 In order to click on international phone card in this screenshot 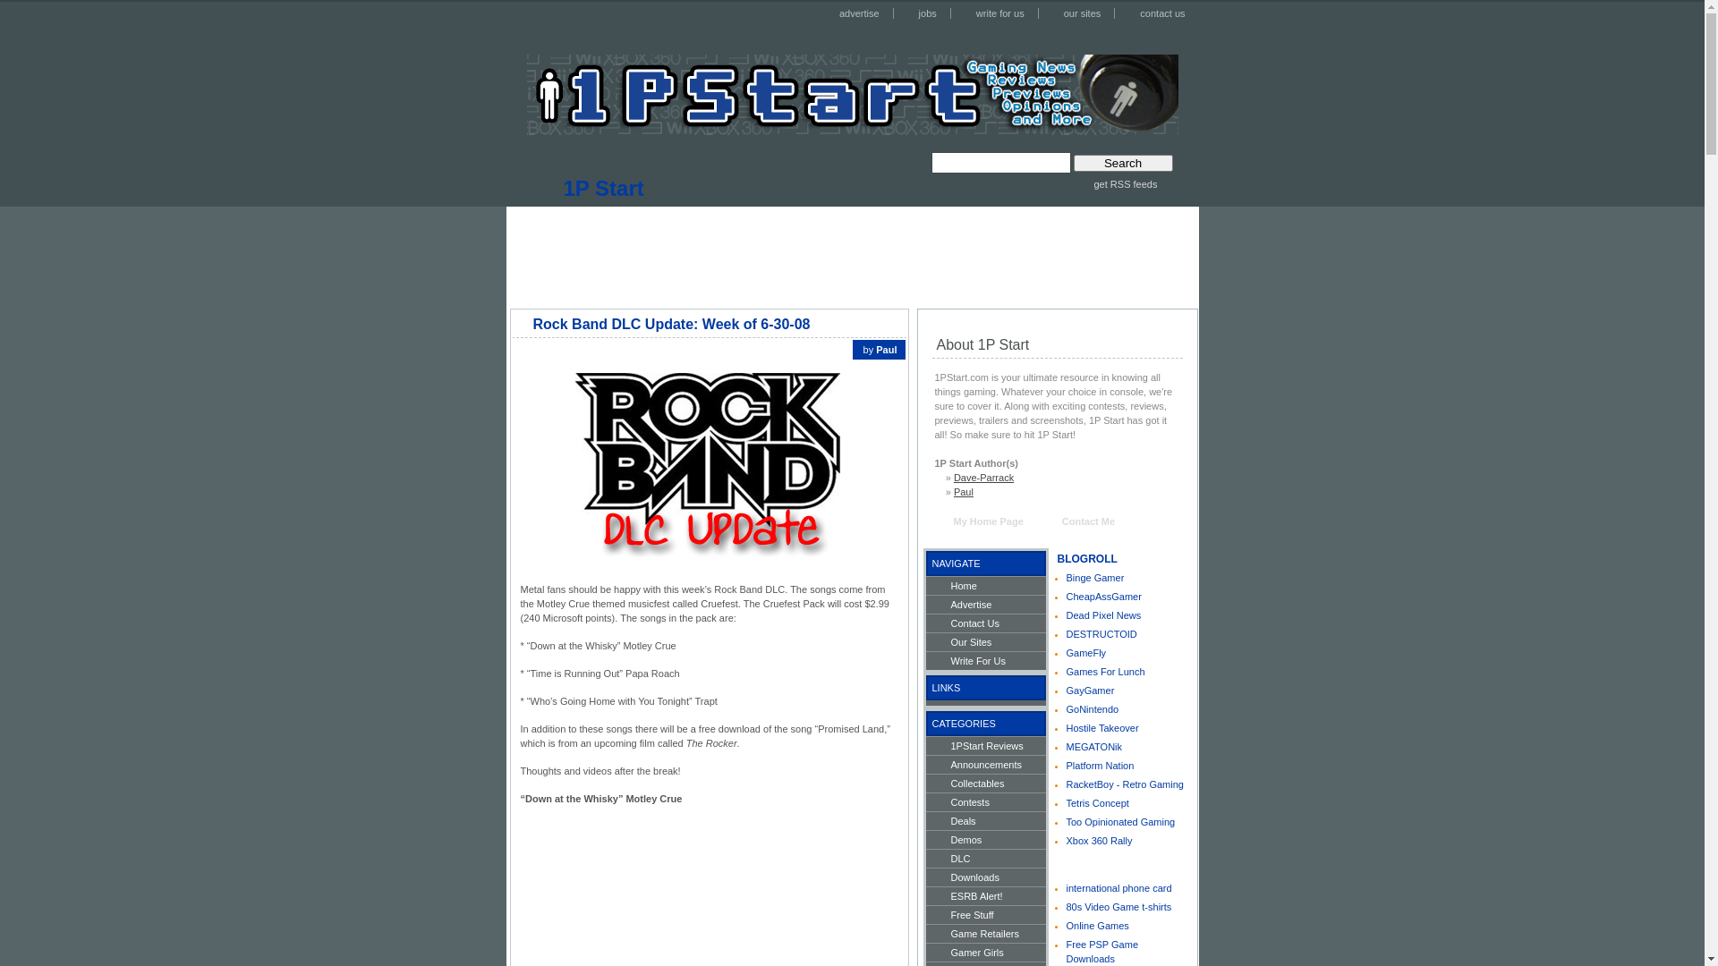, I will do `click(1119, 888)`.